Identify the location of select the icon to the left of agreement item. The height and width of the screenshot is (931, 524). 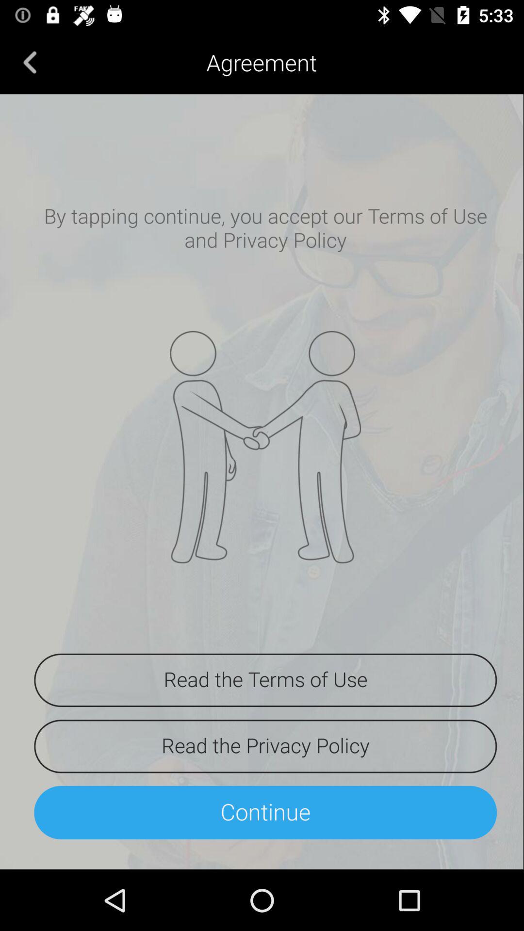
(30, 62).